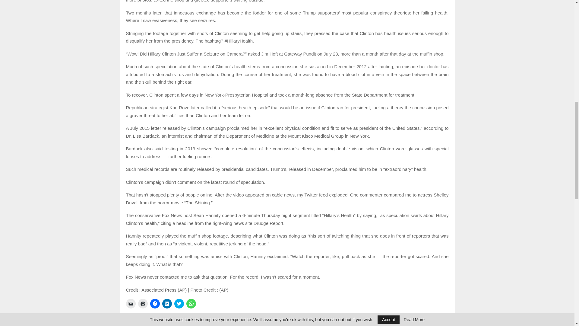  What do you see at coordinates (131, 304) in the screenshot?
I see `Click to email a link to a friend` at bounding box center [131, 304].